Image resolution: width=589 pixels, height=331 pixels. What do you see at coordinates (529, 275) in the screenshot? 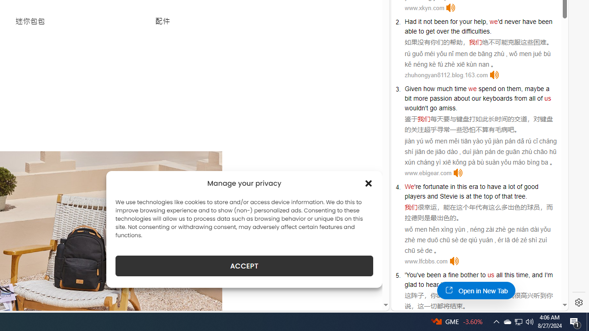
I see `,` at bounding box center [529, 275].